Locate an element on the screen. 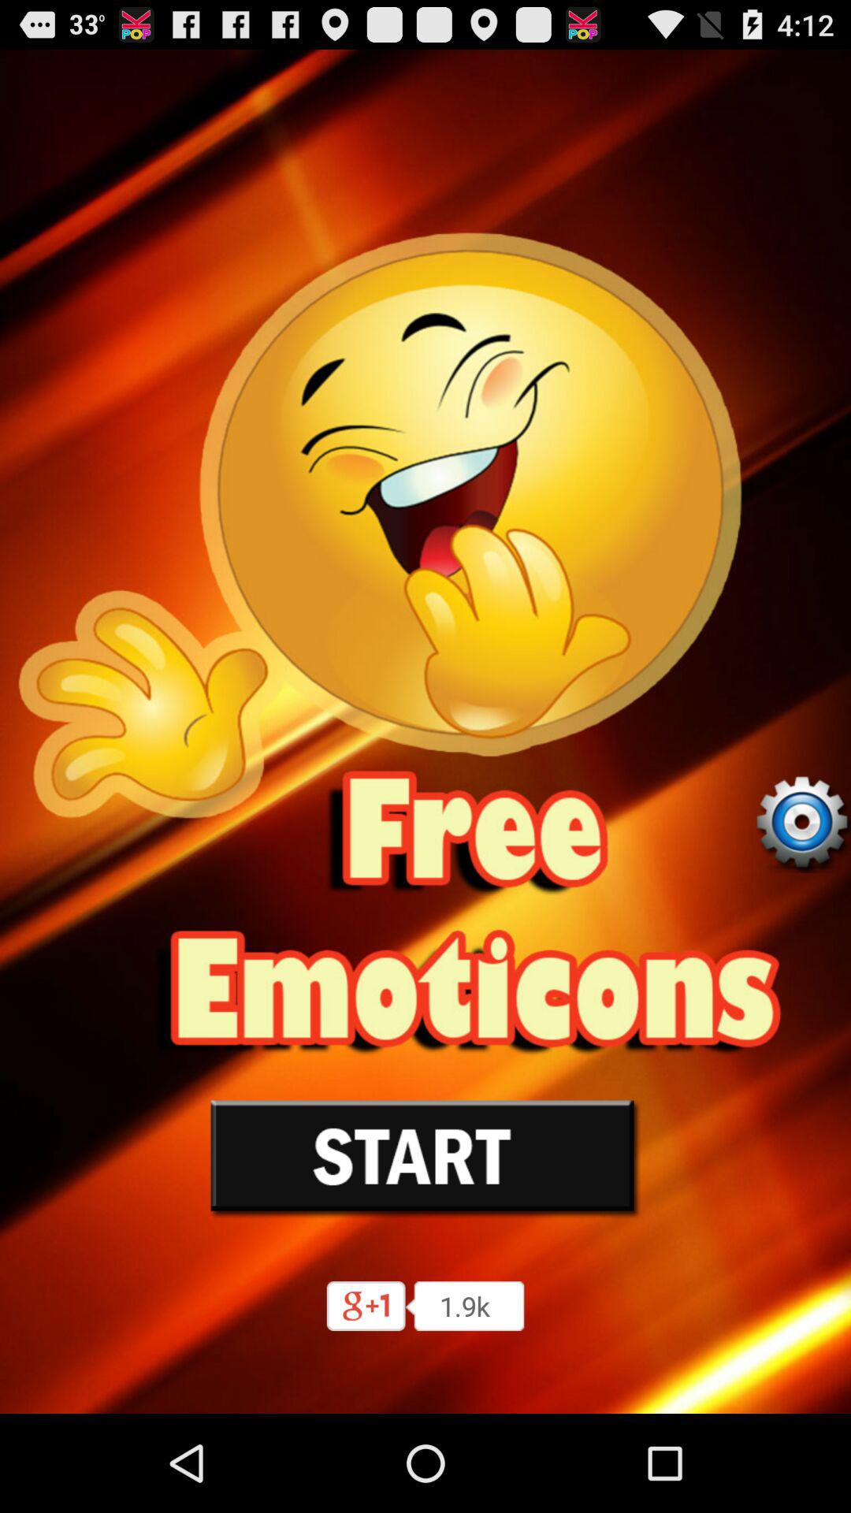  go to settings is located at coordinates (801, 823).